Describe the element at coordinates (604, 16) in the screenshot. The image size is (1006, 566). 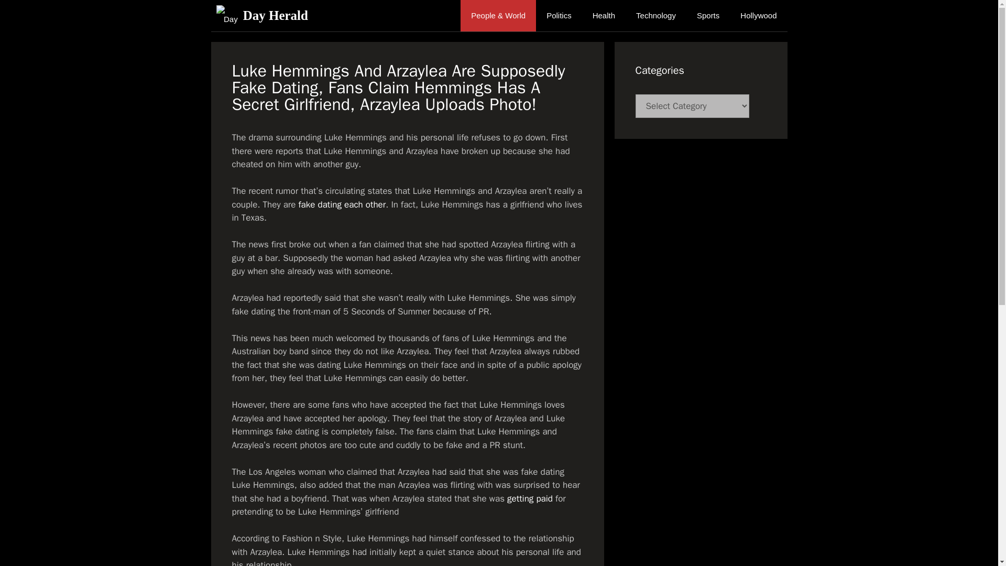
I see `Health` at that location.